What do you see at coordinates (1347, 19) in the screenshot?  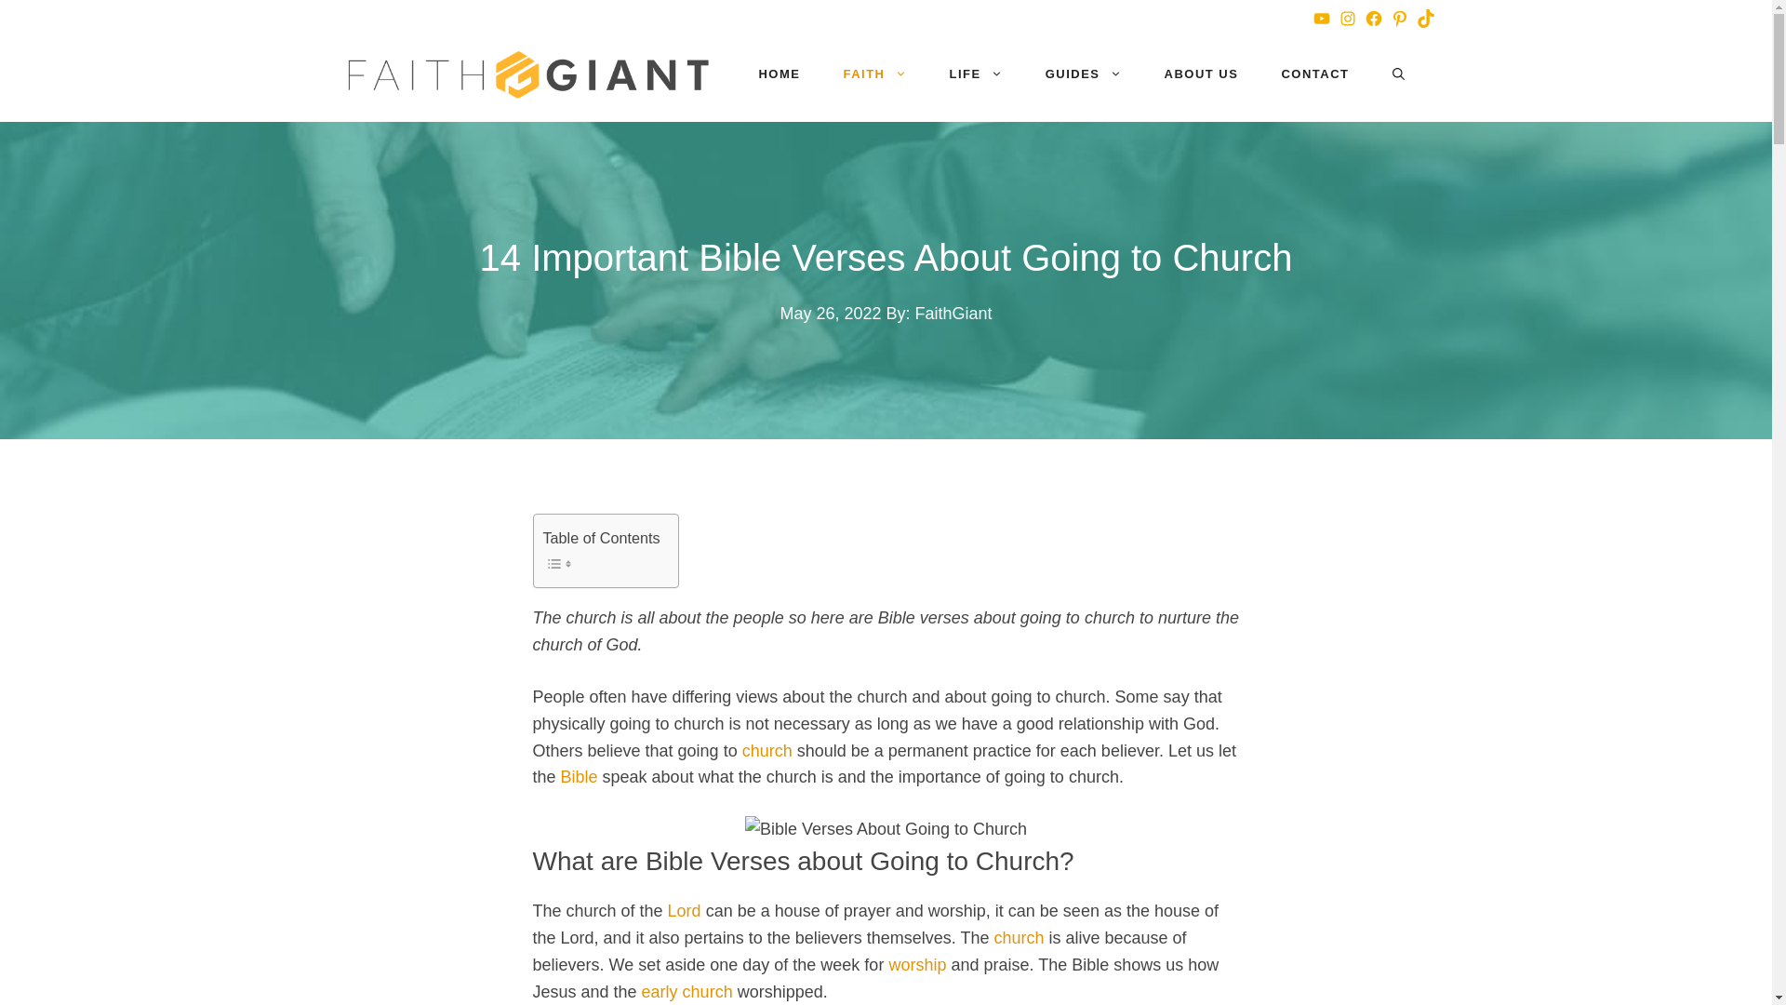 I see `Instagram` at bounding box center [1347, 19].